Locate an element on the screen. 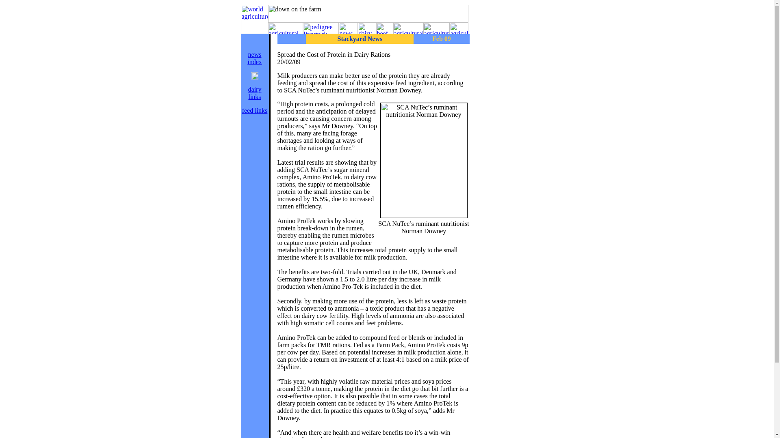  feed links is located at coordinates (254, 58).